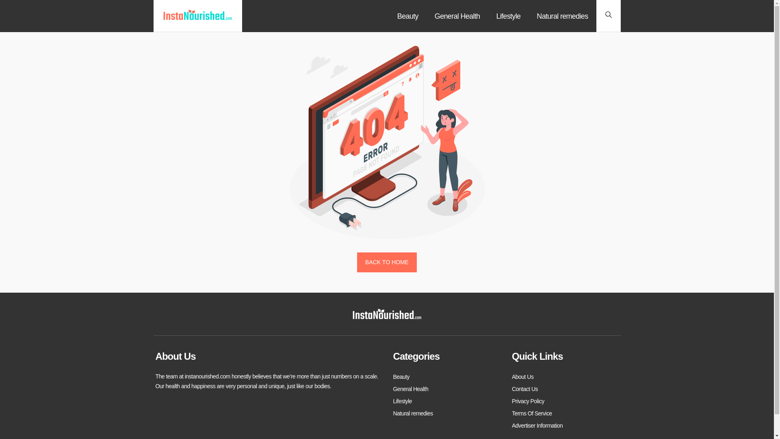 The width and height of the screenshot is (780, 439). What do you see at coordinates (413, 413) in the screenshot?
I see `Natural remedies` at bounding box center [413, 413].